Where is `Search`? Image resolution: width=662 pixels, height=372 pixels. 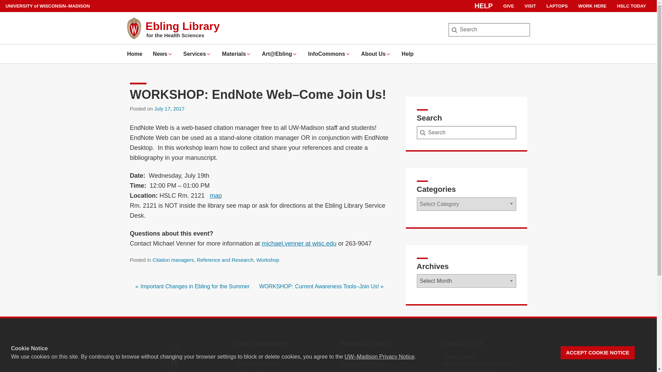 Search is located at coordinates (17, 8).